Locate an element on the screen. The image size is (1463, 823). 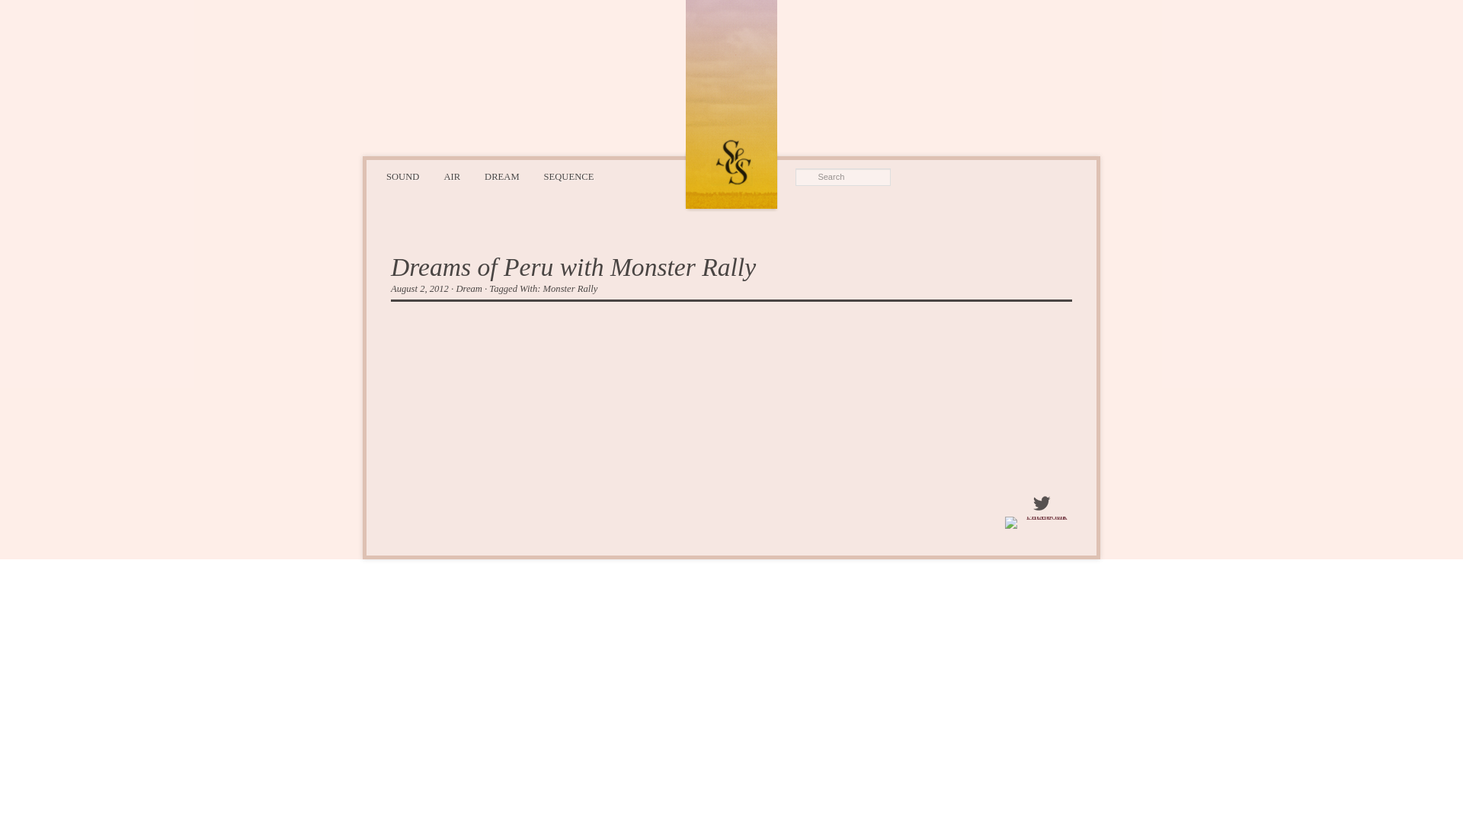
SOUND is located at coordinates (402, 177).